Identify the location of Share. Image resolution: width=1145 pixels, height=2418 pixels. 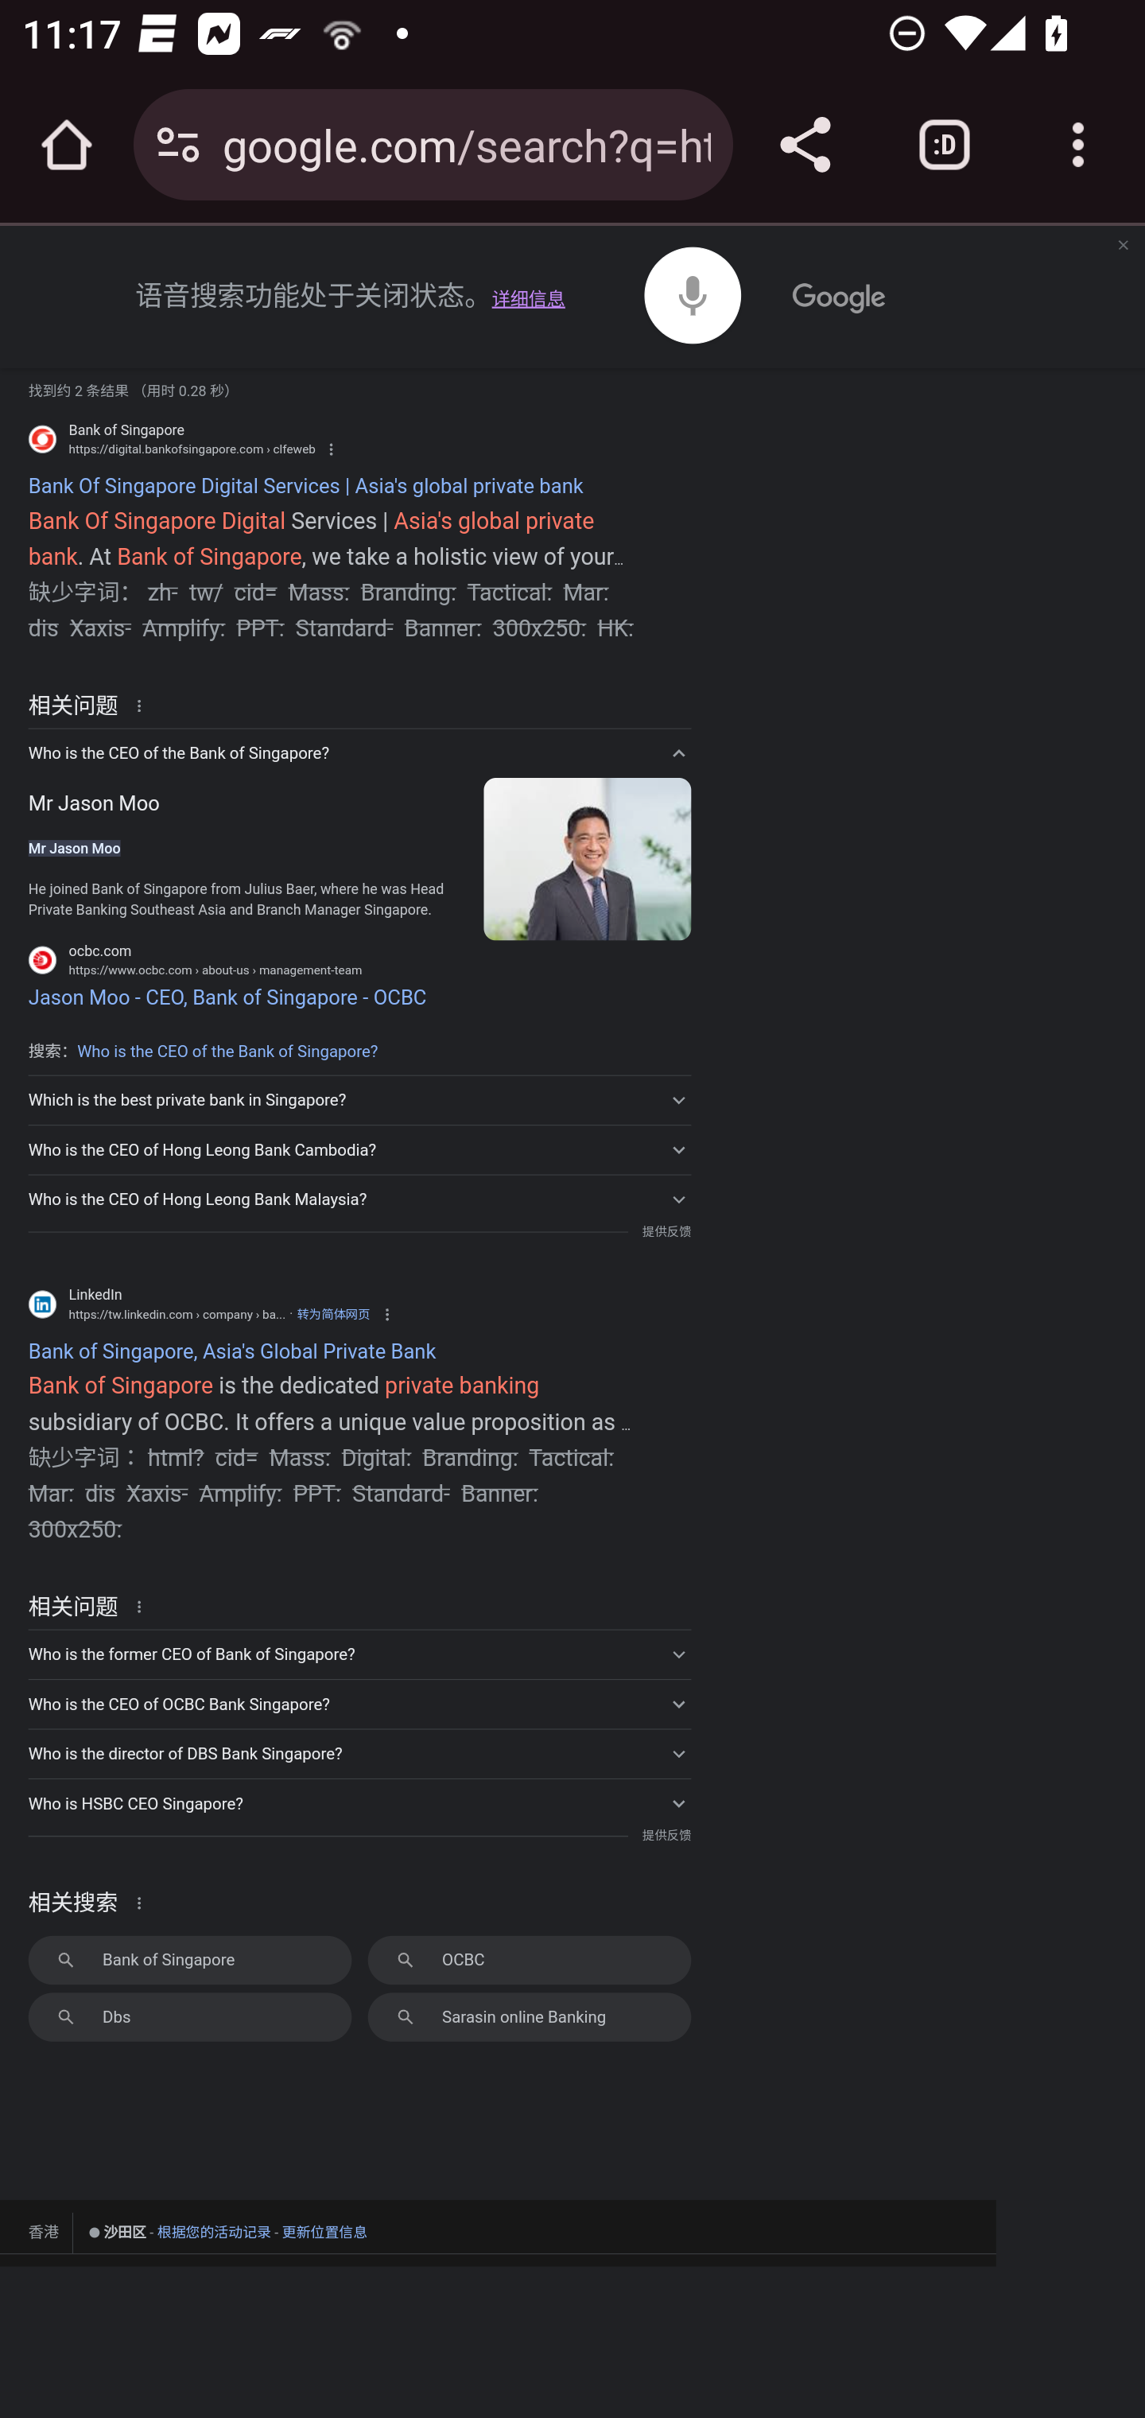
(805, 145).